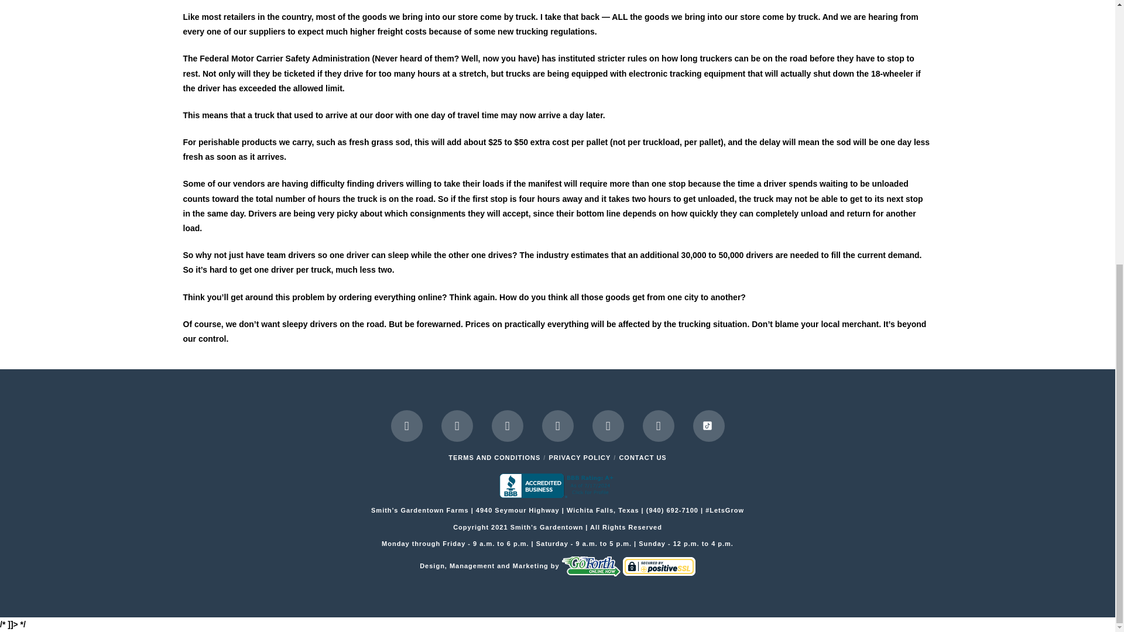  Describe the element at coordinates (659, 425) in the screenshot. I see `Pinterest` at that location.